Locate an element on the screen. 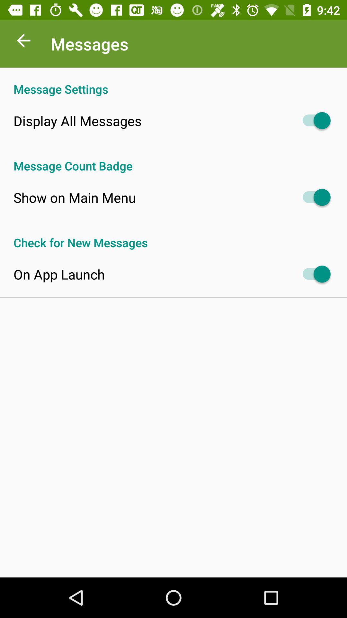 The height and width of the screenshot is (618, 347). select the display all messages app is located at coordinates (77, 120).